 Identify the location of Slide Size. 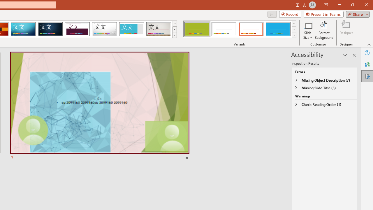
(308, 30).